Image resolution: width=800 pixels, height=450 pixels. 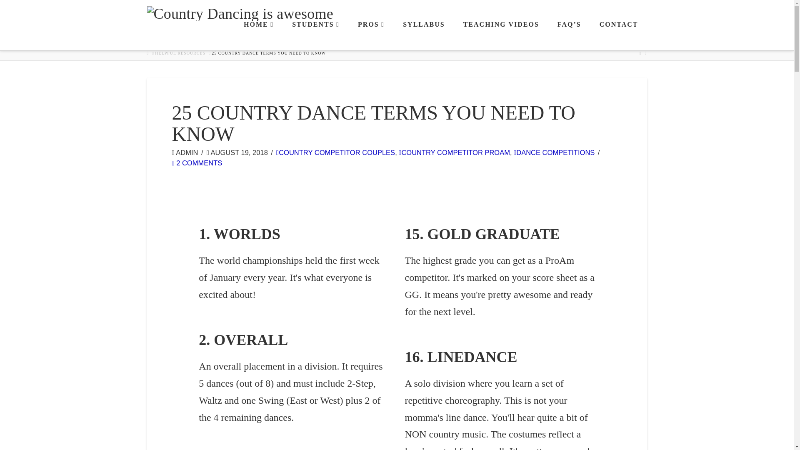 What do you see at coordinates (423, 35) in the screenshot?
I see `SYLLABUS` at bounding box center [423, 35].